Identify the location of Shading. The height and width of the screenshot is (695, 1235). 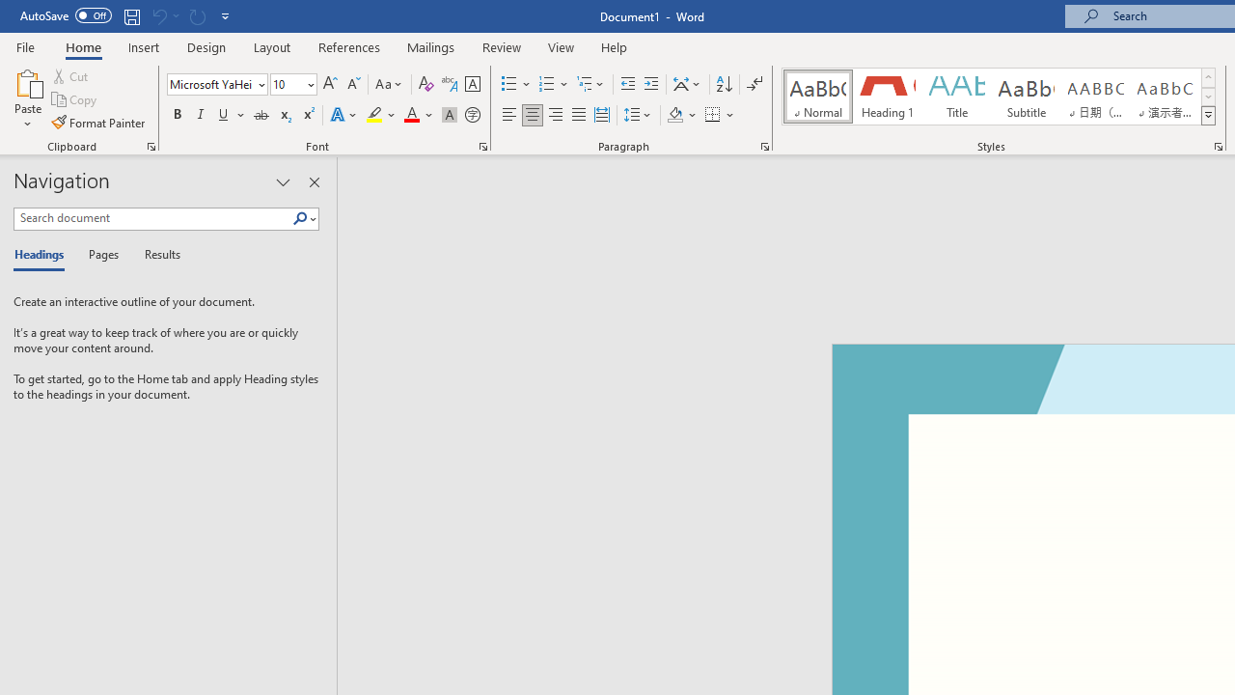
(681, 116).